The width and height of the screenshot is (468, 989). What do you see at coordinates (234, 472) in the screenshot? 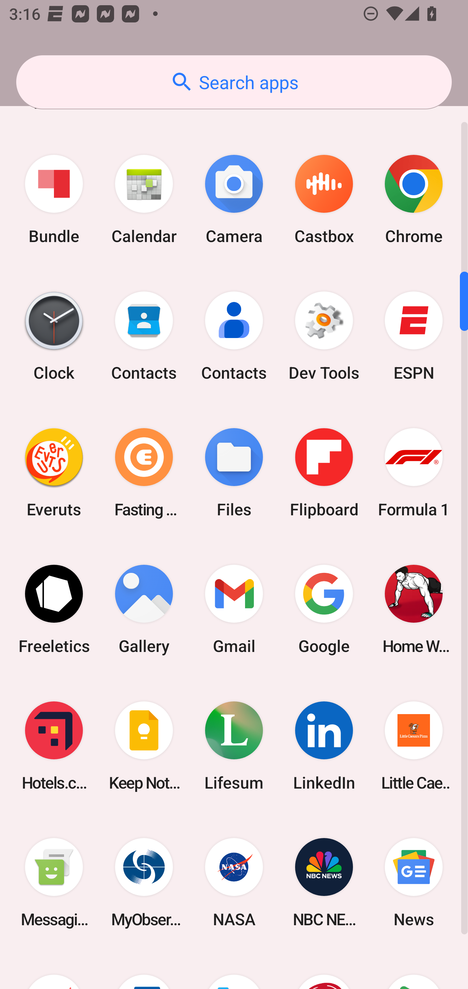
I see `Files` at bounding box center [234, 472].